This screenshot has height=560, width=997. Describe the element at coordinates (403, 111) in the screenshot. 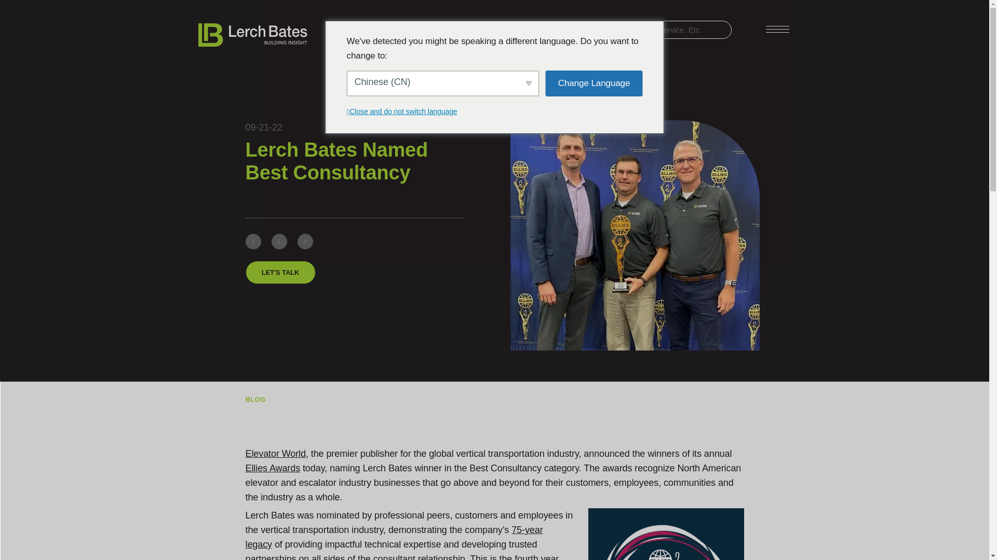

I see `Close and do not switch language` at that location.